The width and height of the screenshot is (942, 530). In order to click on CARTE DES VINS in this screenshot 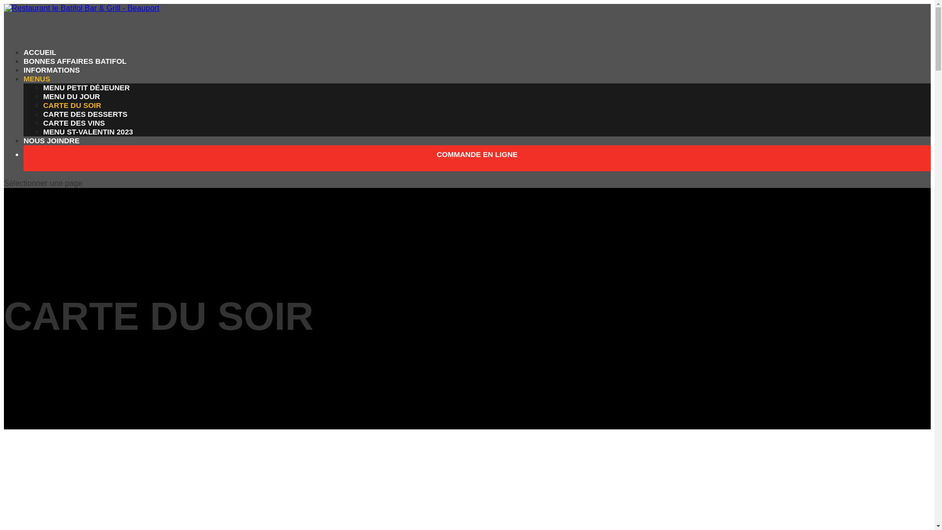, I will do `click(74, 123)`.